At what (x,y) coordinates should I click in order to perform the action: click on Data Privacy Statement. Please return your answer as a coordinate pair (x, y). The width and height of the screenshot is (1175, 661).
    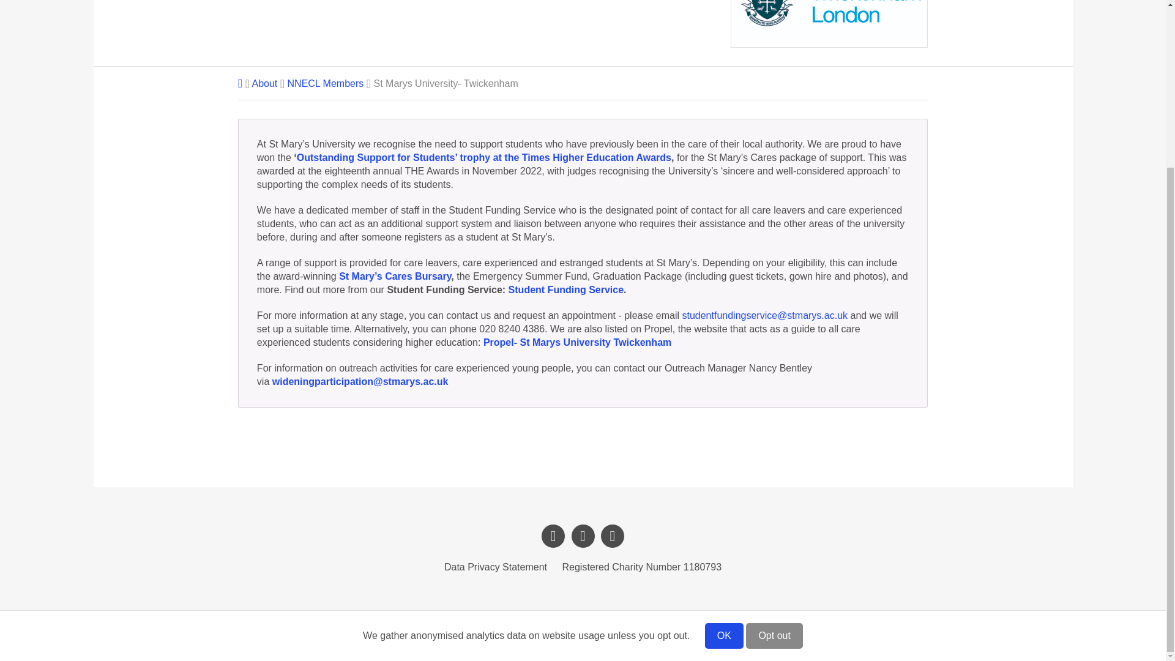
    Looking at the image, I should click on (496, 567).